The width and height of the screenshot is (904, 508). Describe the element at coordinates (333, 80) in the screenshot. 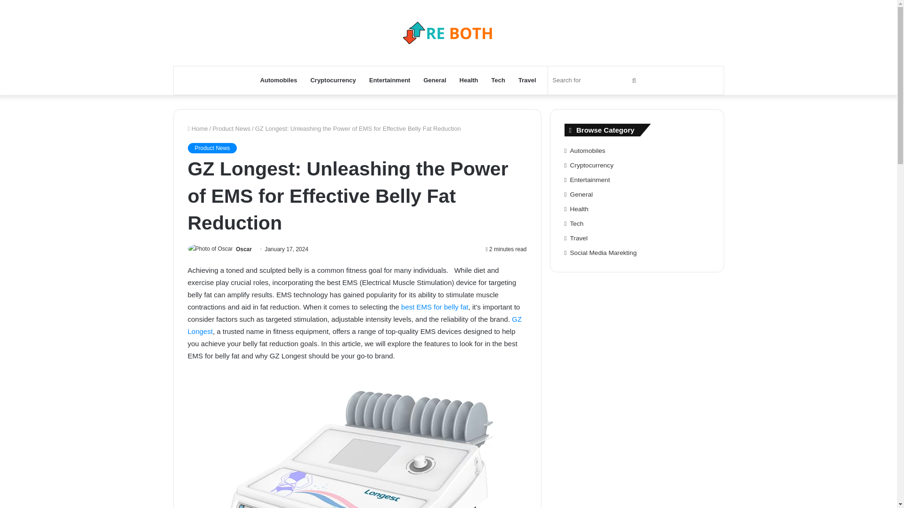

I see `Cryptocurrency` at that location.